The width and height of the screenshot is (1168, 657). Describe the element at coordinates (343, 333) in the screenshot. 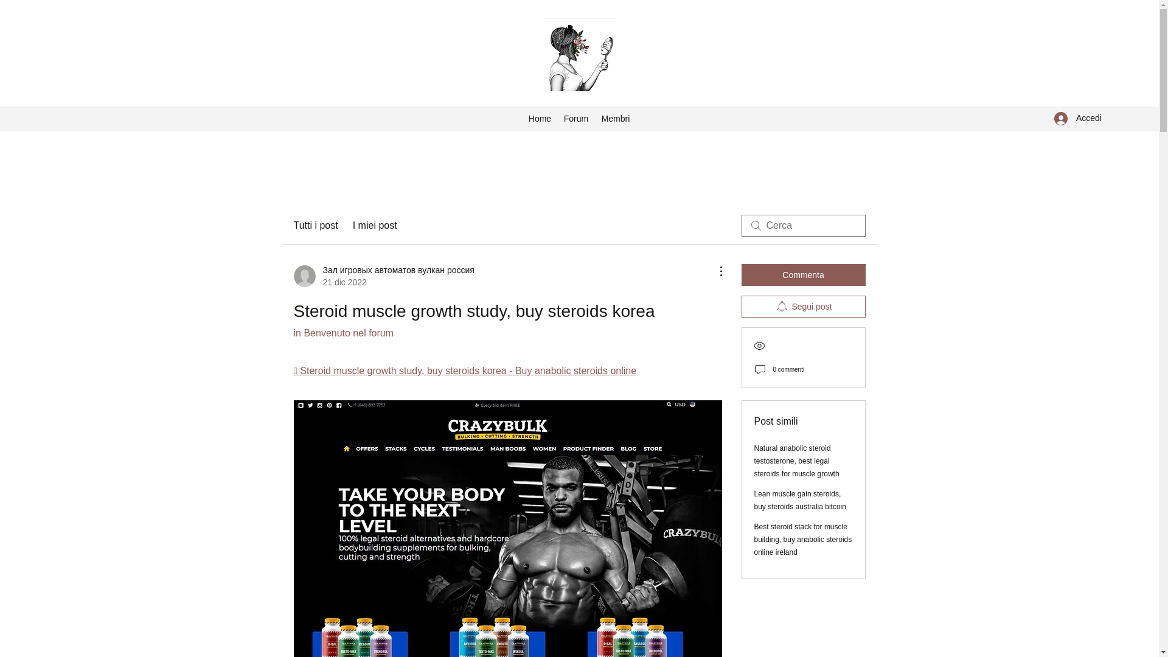

I see `in Benvenuto nel forum` at that location.